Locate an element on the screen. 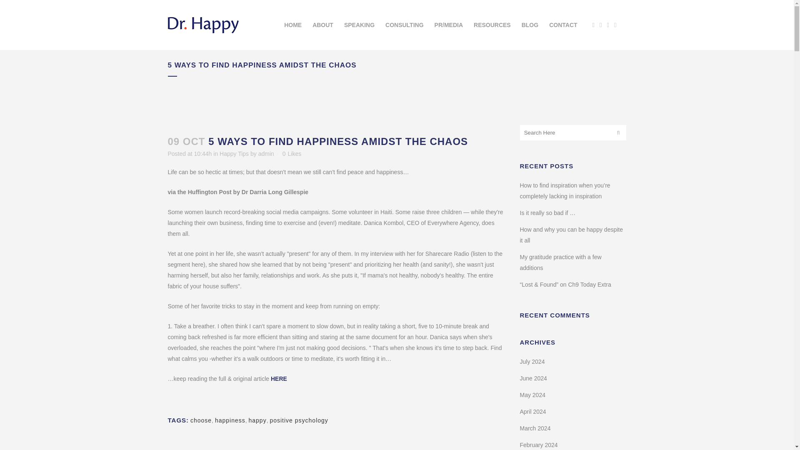 The image size is (800, 450). Happy Tips is located at coordinates (234, 153).